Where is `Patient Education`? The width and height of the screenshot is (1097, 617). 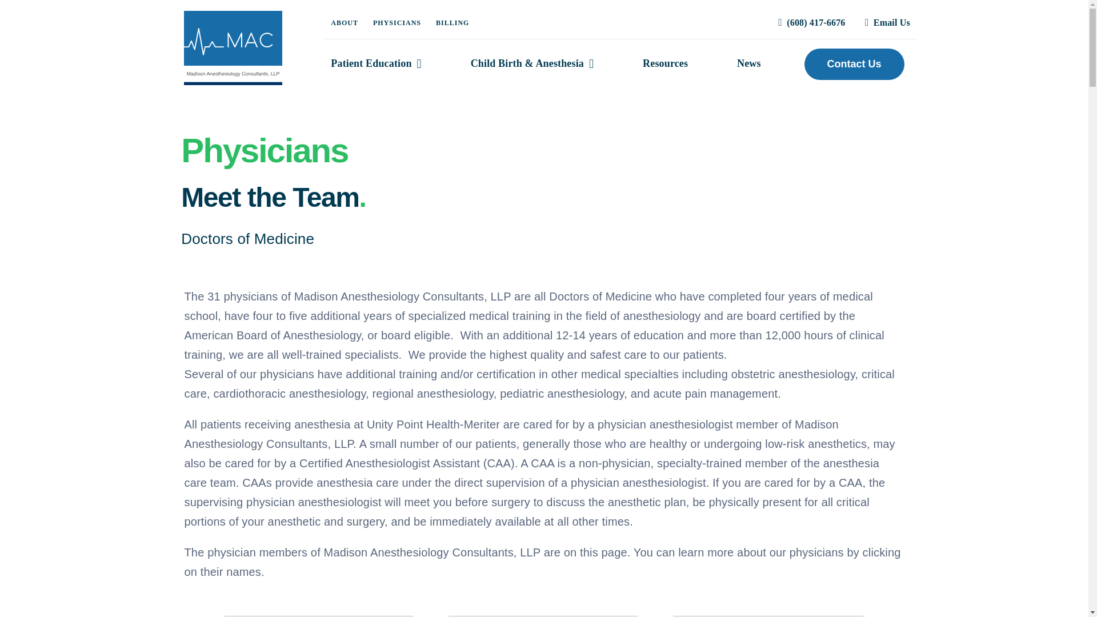
Patient Education is located at coordinates (375, 64).